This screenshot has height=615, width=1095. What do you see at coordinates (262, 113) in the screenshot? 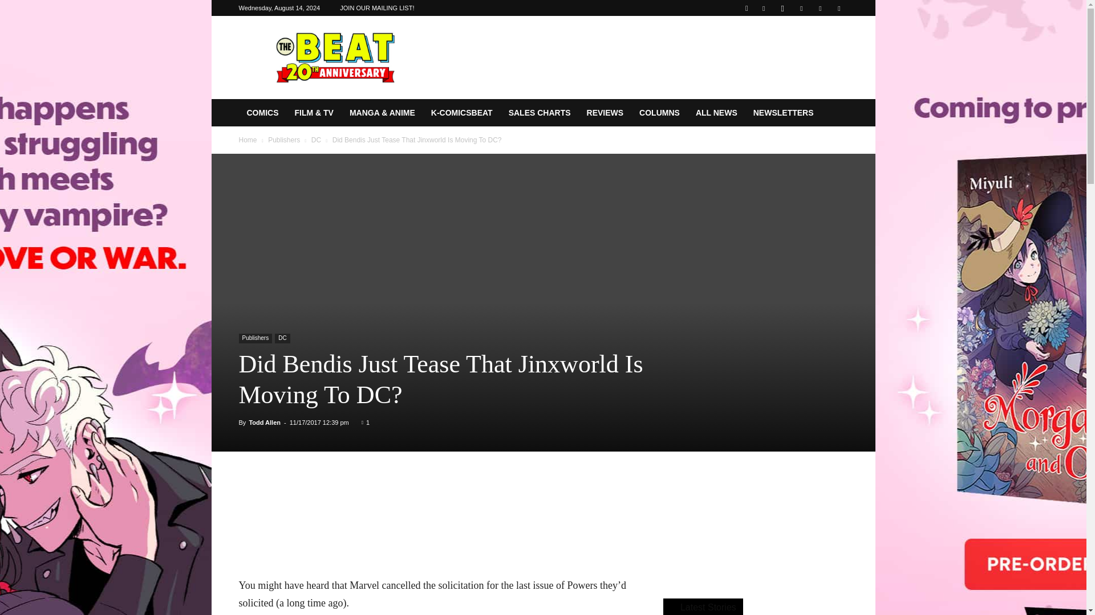
I see `COMICS` at bounding box center [262, 113].